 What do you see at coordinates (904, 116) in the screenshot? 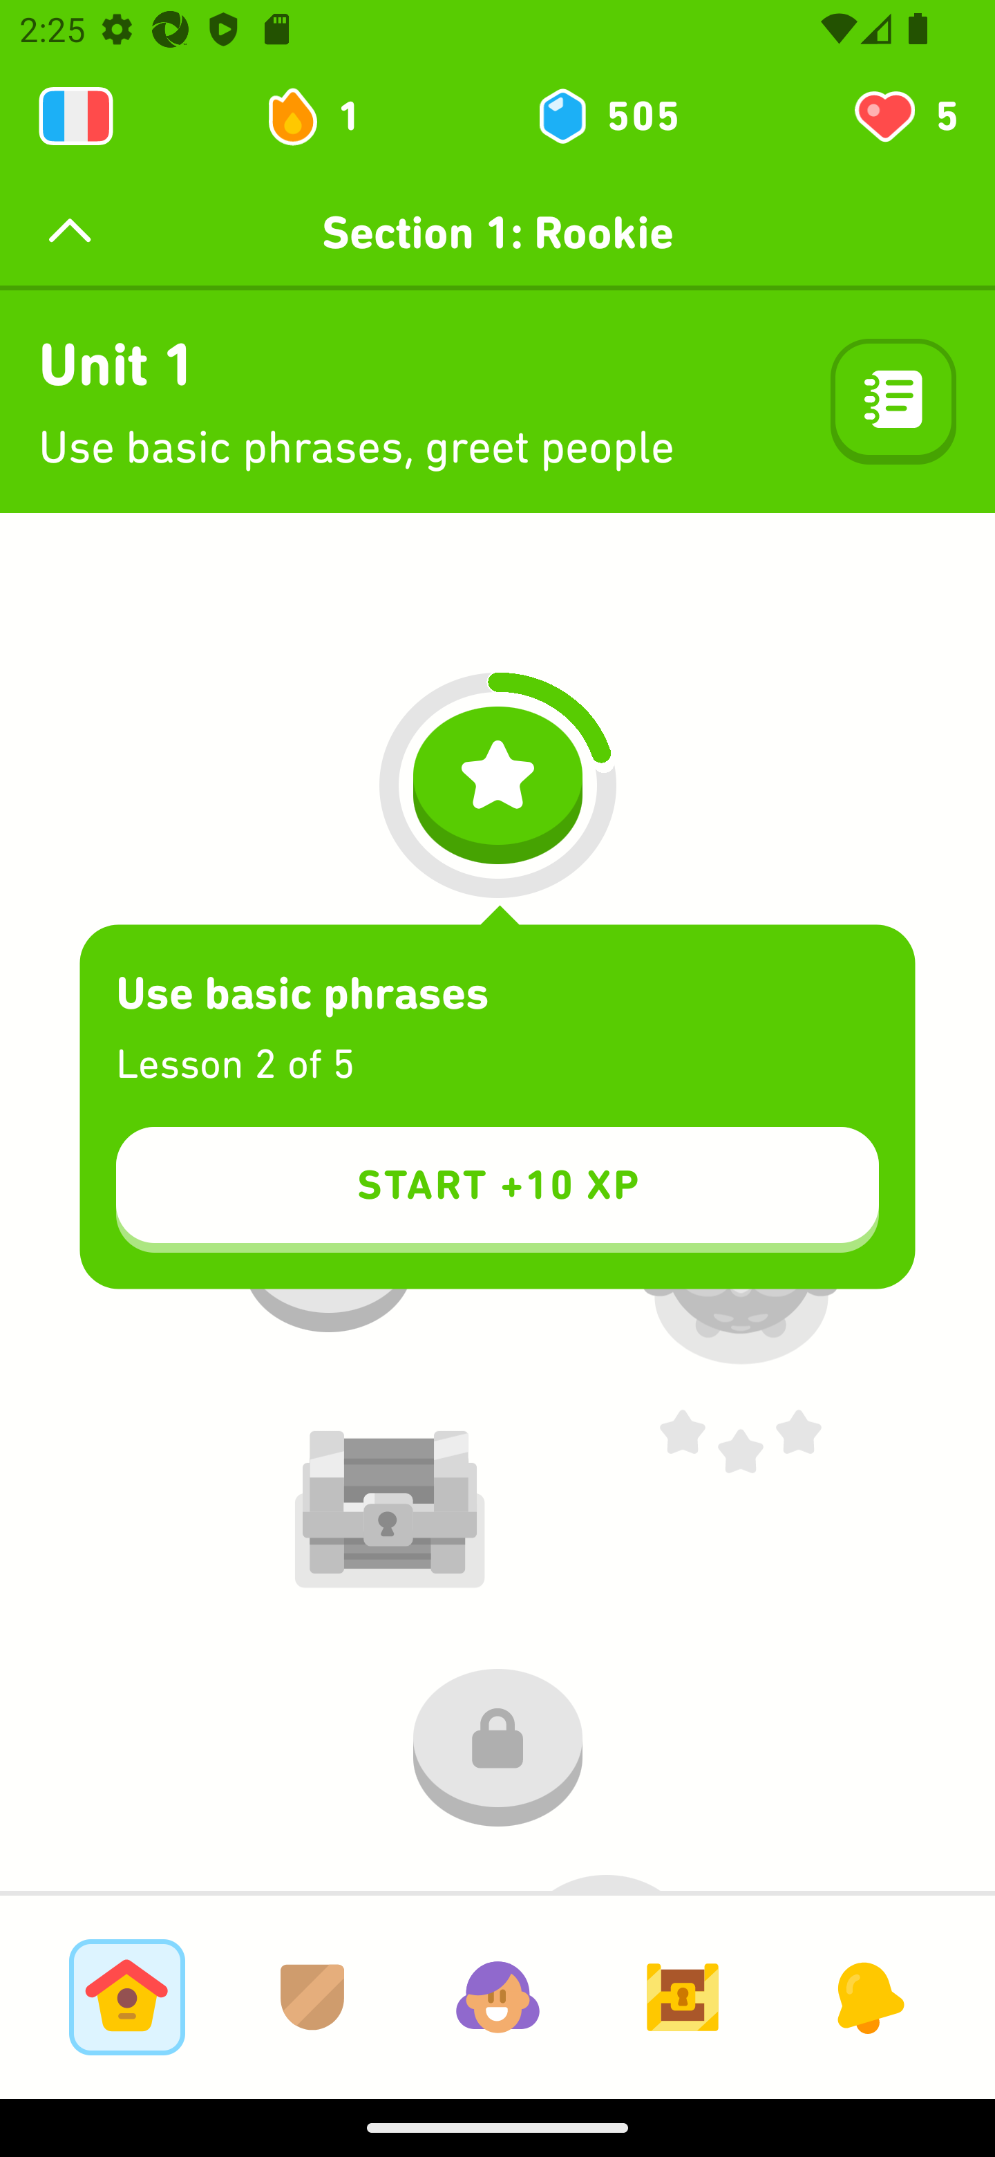
I see `You have 5 hearts left 5` at bounding box center [904, 116].